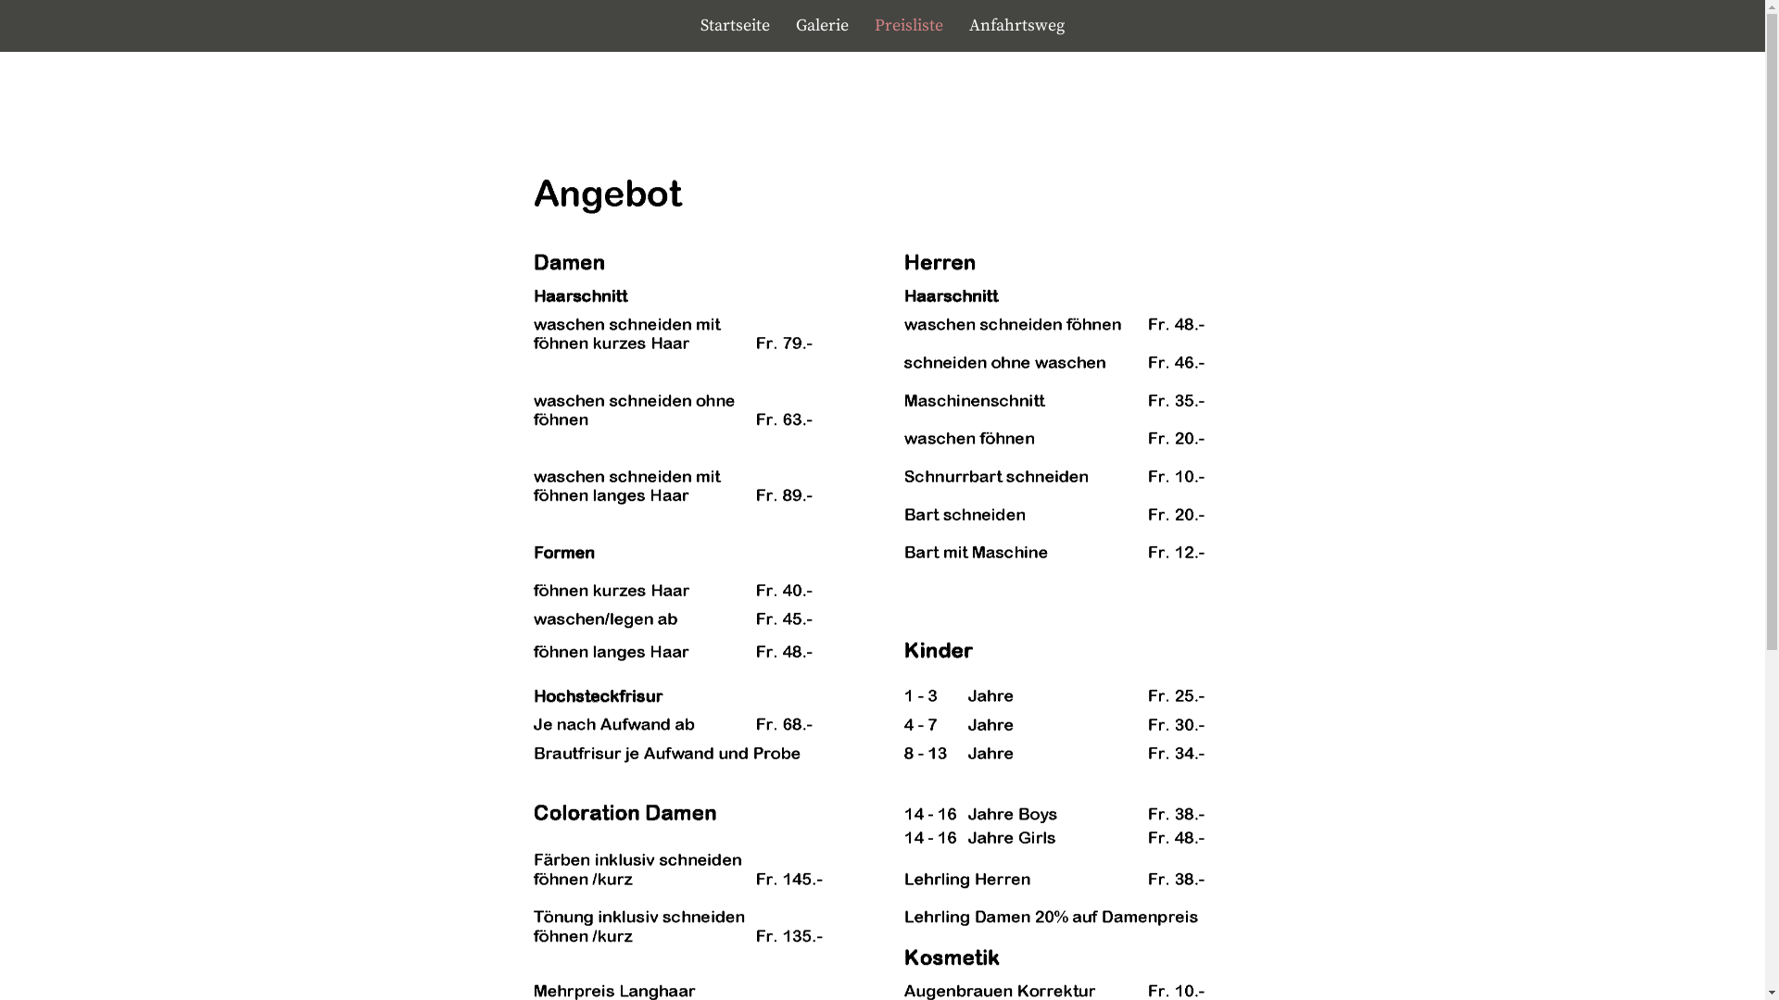  I want to click on Startseite, so click(736, 26).